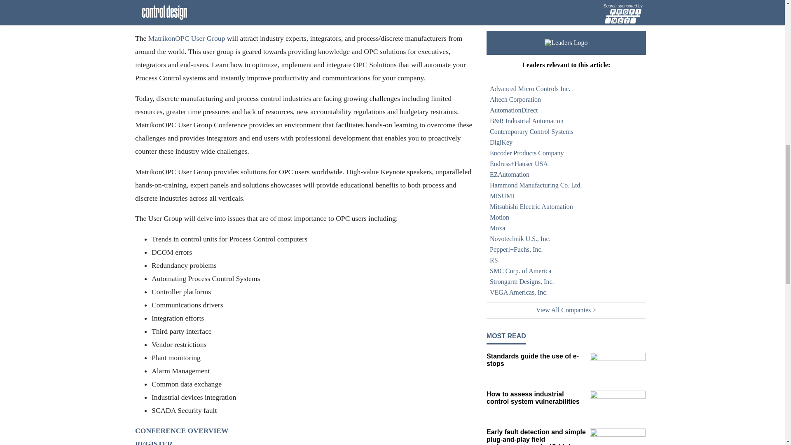  What do you see at coordinates (154, 443) in the screenshot?
I see `REGISTER` at bounding box center [154, 443].